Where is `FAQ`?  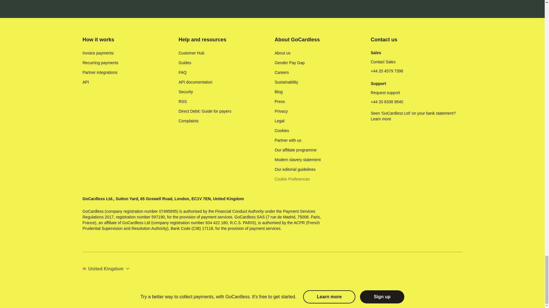 FAQ is located at coordinates (182, 72).